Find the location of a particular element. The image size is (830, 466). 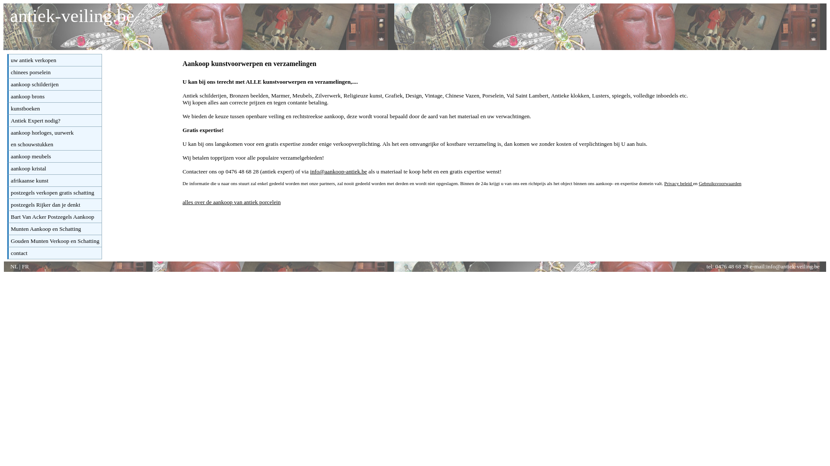

kunstboeken is located at coordinates (25, 109).